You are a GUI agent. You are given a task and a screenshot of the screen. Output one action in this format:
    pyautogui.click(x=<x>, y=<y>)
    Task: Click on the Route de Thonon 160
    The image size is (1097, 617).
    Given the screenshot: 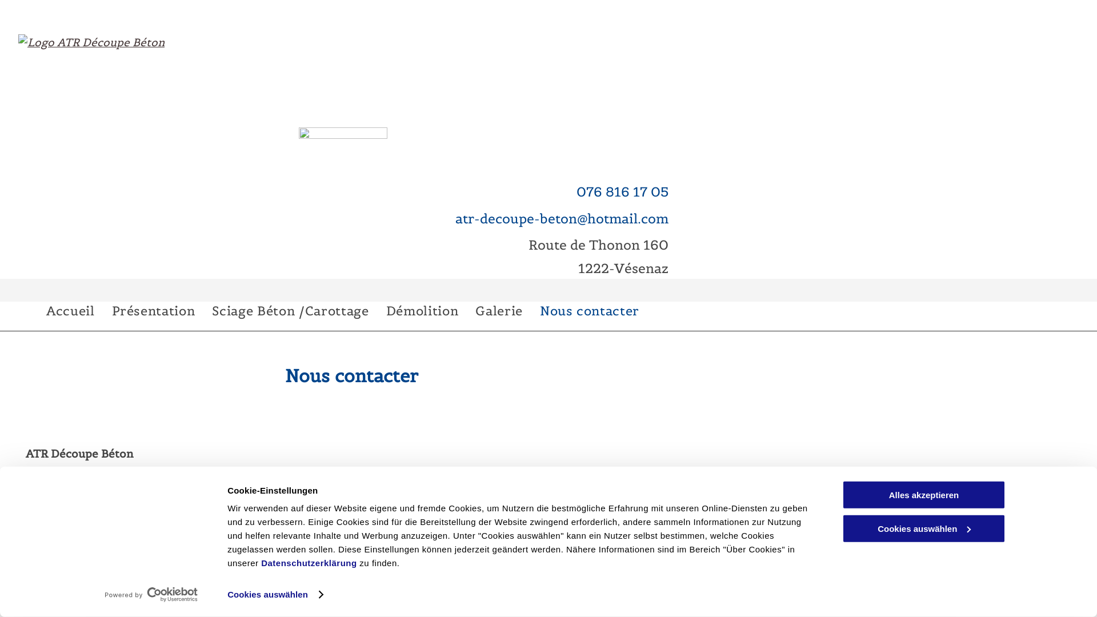 What is the action you would take?
    pyautogui.click(x=599, y=245)
    